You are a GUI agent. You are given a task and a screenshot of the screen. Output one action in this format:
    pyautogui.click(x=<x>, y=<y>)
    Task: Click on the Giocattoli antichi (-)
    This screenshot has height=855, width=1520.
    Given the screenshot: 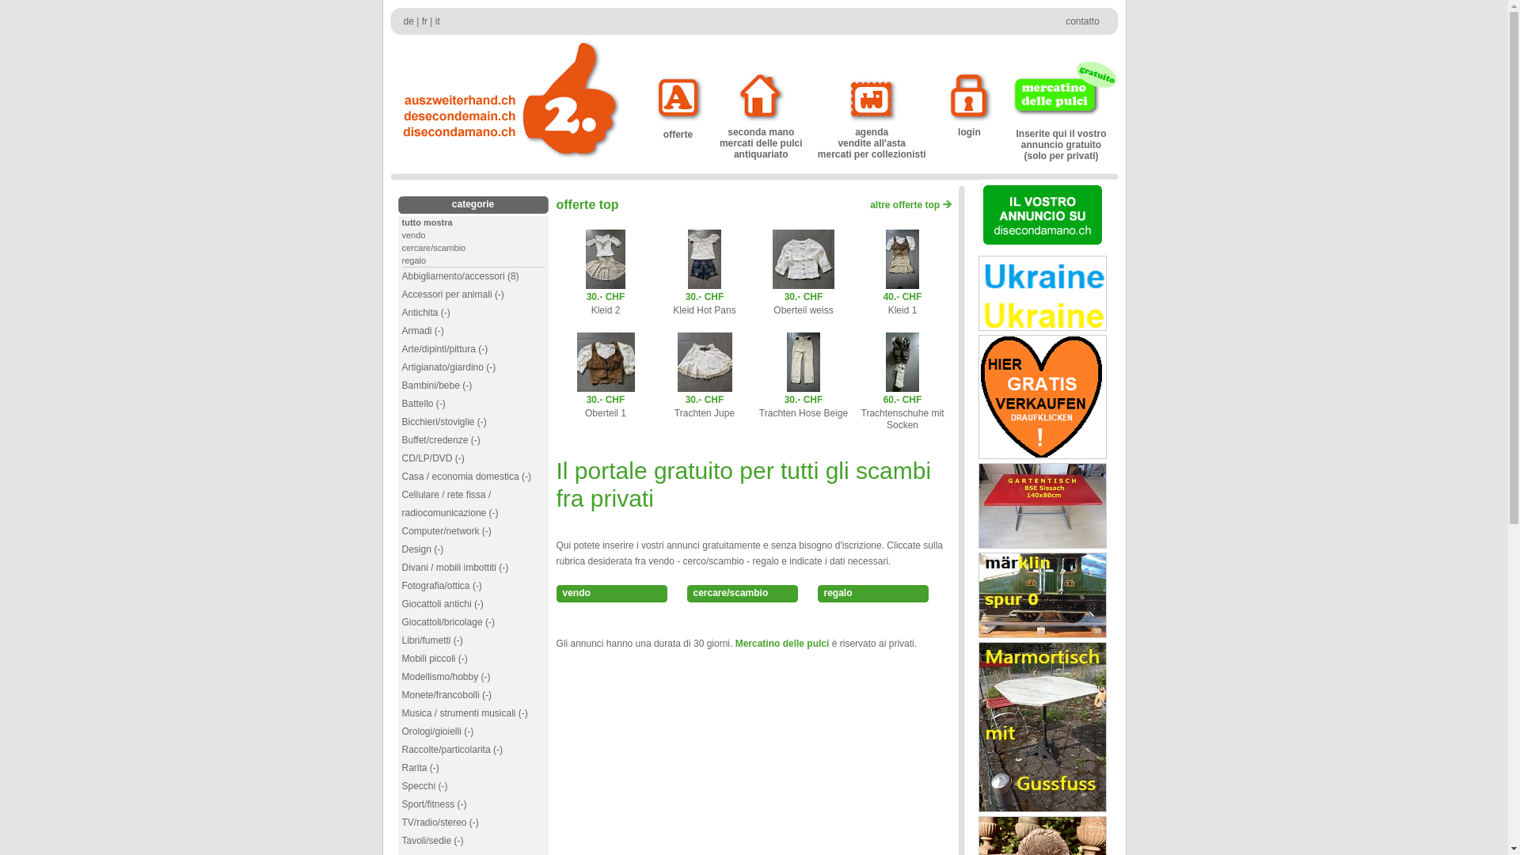 What is the action you would take?
    pyautogui.click(x=443, y=603)
    